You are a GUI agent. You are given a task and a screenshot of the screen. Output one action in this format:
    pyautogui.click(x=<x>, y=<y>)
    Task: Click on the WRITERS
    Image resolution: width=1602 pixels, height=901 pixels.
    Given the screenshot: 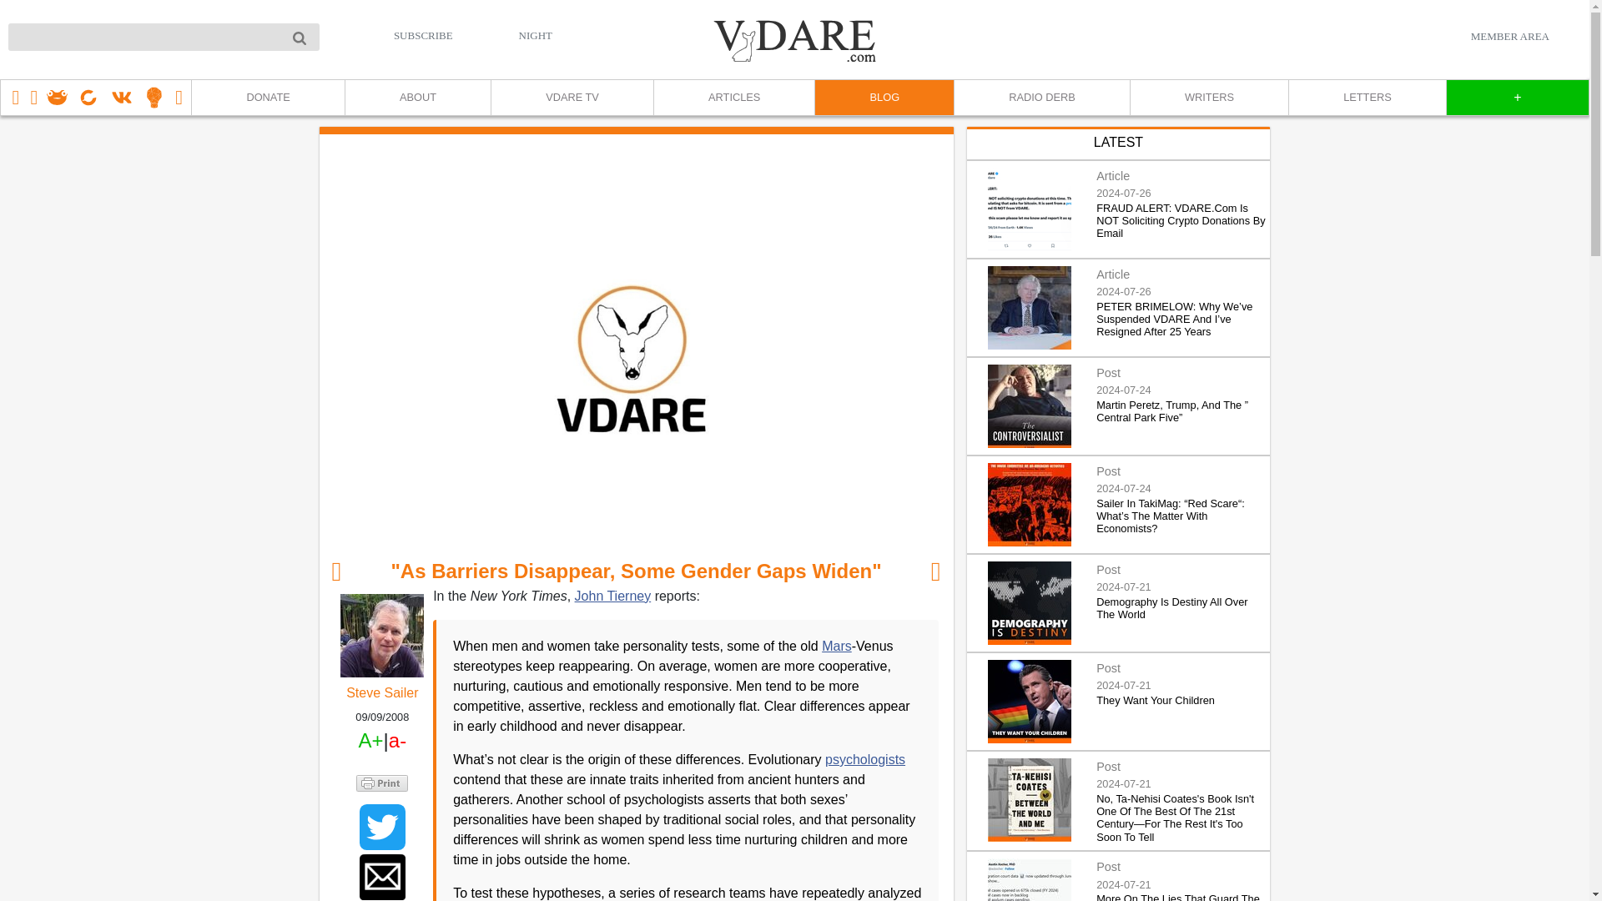 What is the action you would take?
    pyautogui.click(x=1208, y=98)
    